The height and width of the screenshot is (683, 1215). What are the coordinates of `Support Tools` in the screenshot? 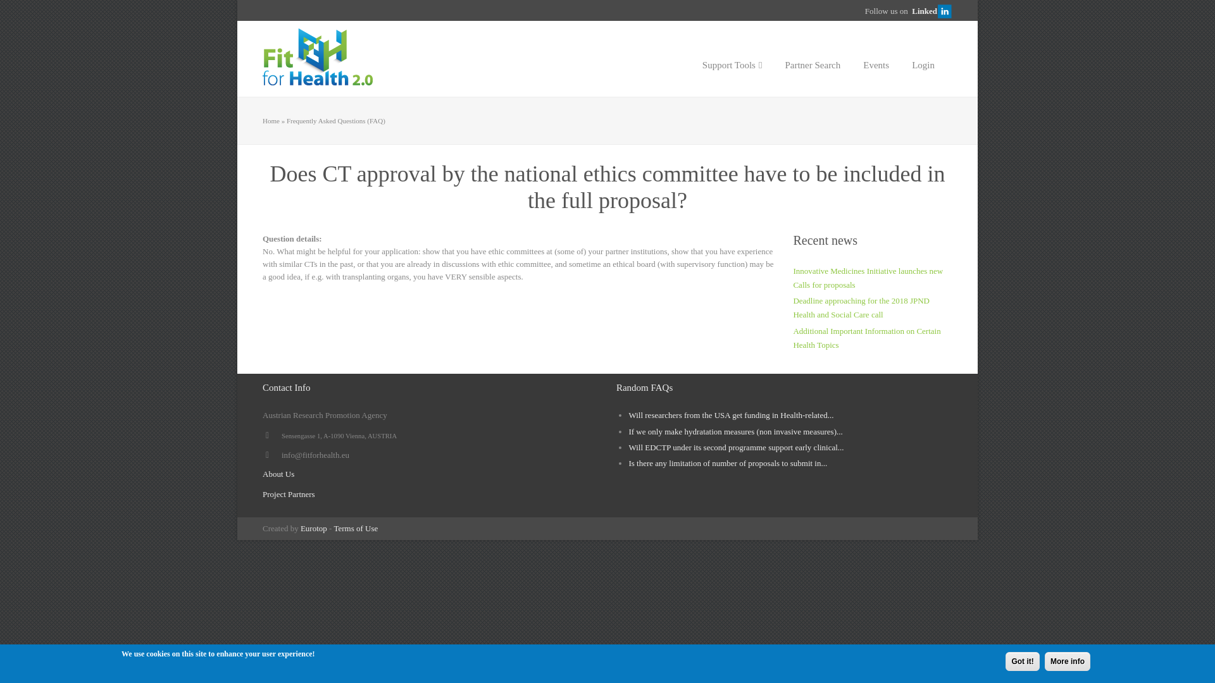 It's located at (733, 59).